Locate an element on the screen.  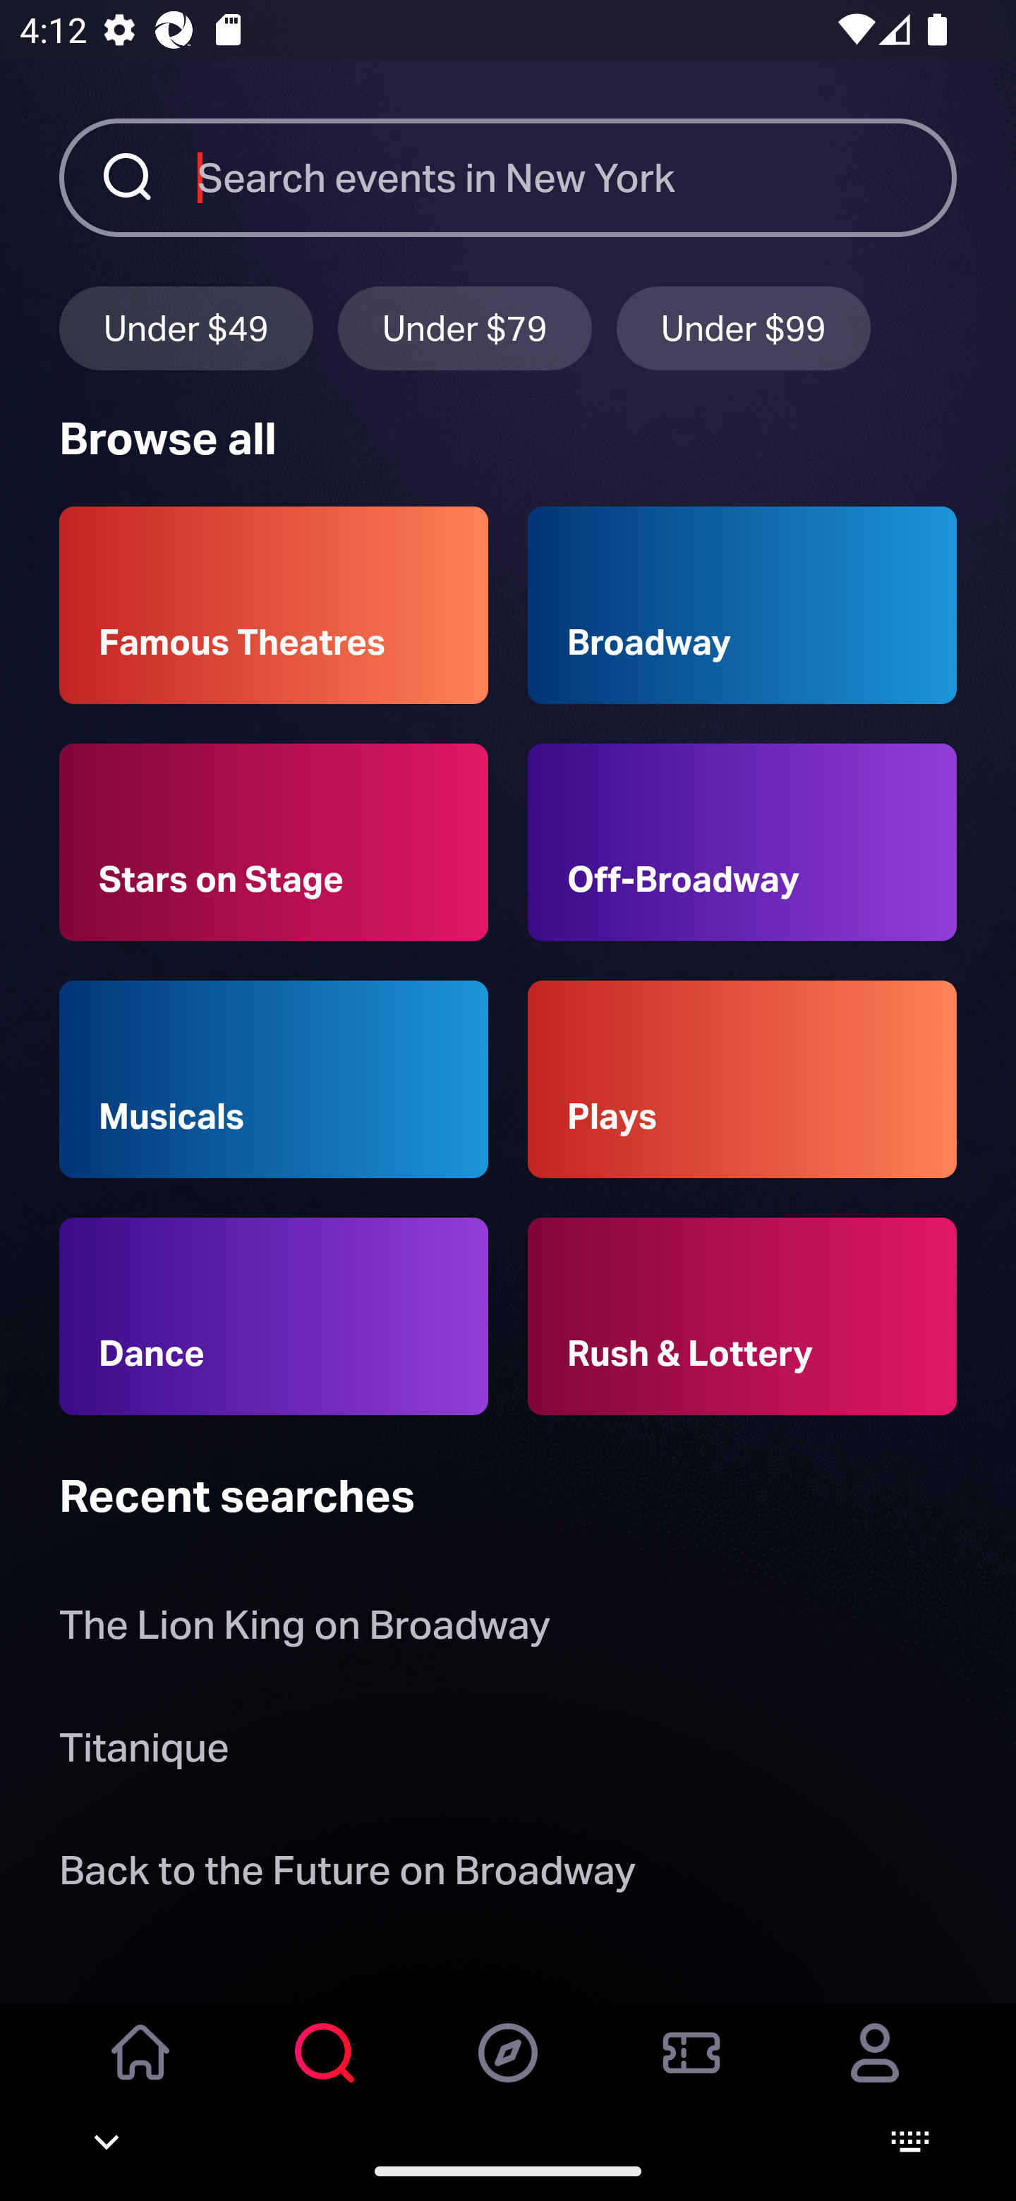
Dance is located at coordinates (274, 1316).